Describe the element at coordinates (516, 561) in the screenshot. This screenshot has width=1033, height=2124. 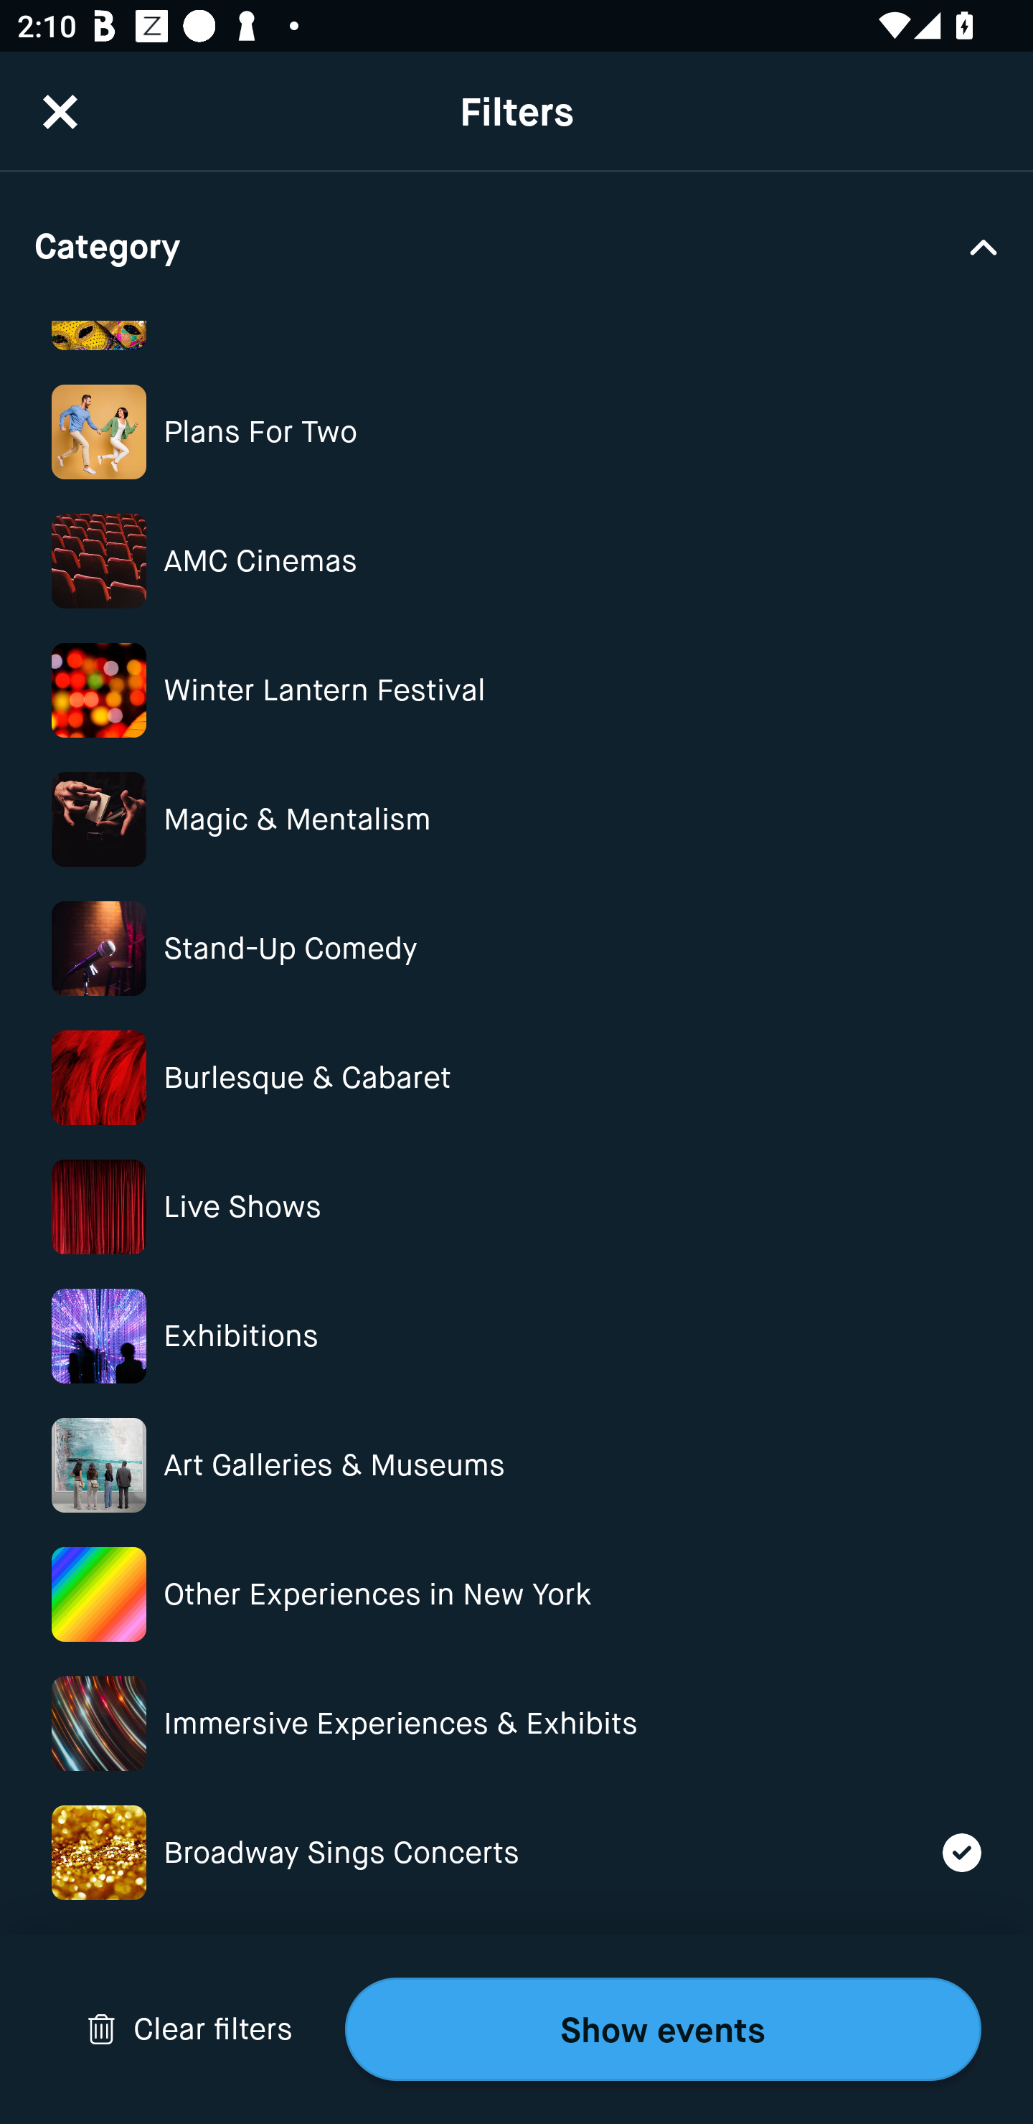
I see `Category Image AMC Cinemas` at that location.